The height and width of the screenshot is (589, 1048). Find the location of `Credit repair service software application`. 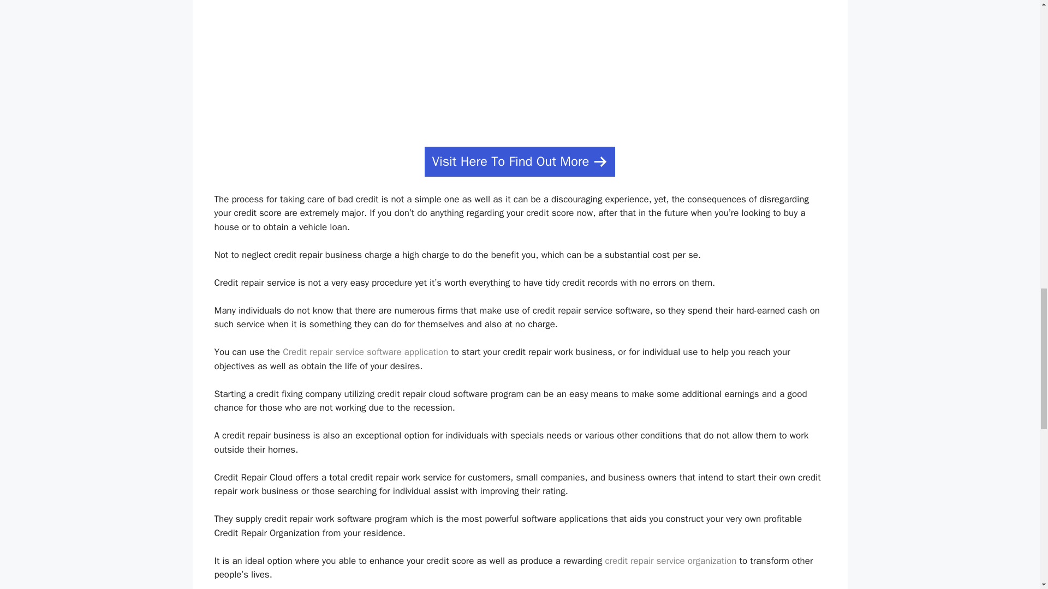

Credit repair service software application is located at coordinates (366, 352).